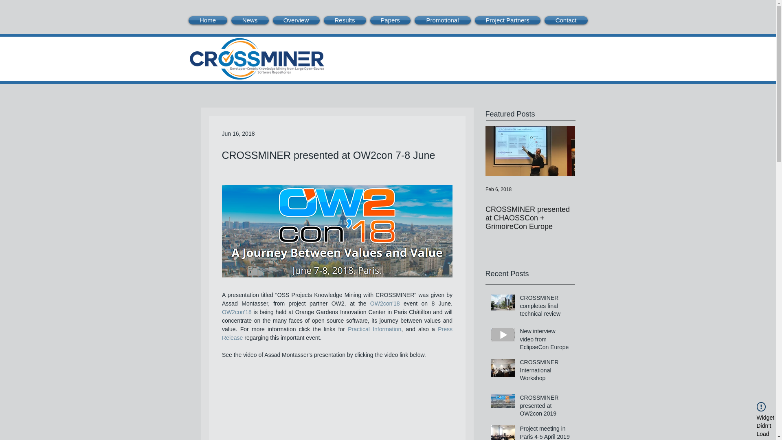 The width and height of the screenshot is (782, 440). I want to click on Papers, so click(390, 20).